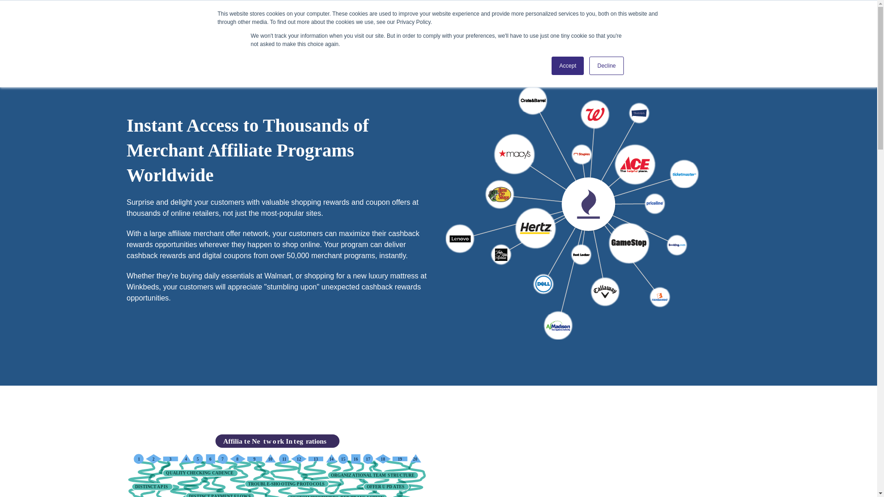  What do you see at coordinates (276, 24) in the screenshot?
I see `Features` at bounding box center [276, 24].